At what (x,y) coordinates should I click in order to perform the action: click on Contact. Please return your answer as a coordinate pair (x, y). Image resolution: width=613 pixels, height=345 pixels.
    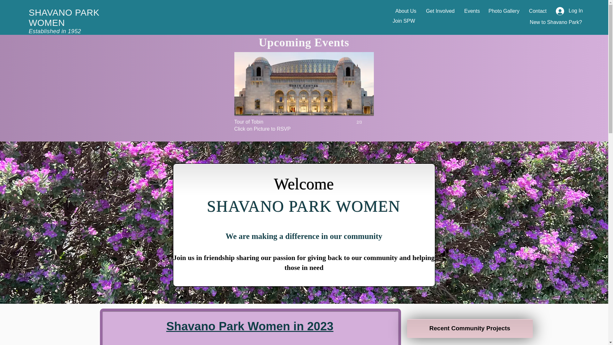
    Looking at the image, I should click on (538, 11).